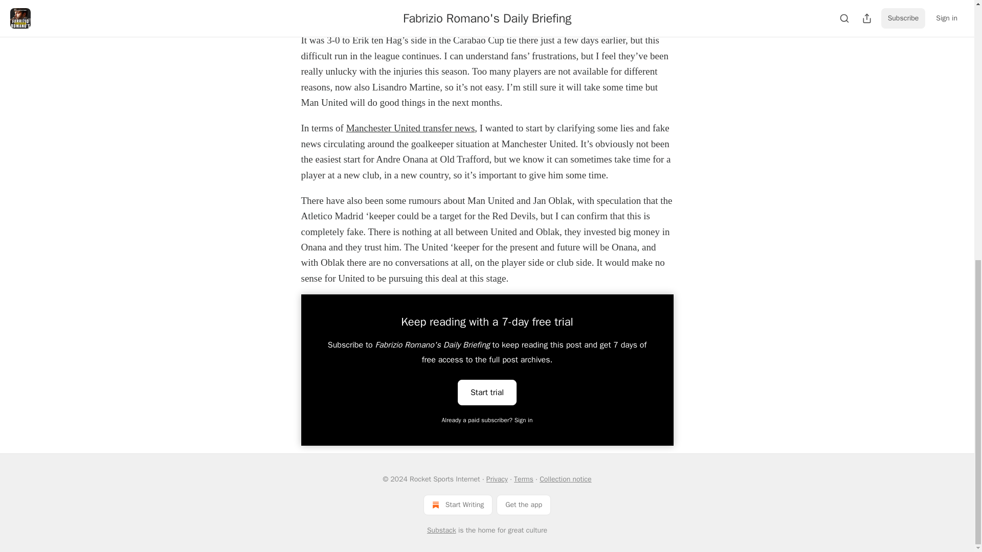  What do you see at coordinates (442, 531) in the screenshot?
I see `Substack` at bounding box center [442, 531].